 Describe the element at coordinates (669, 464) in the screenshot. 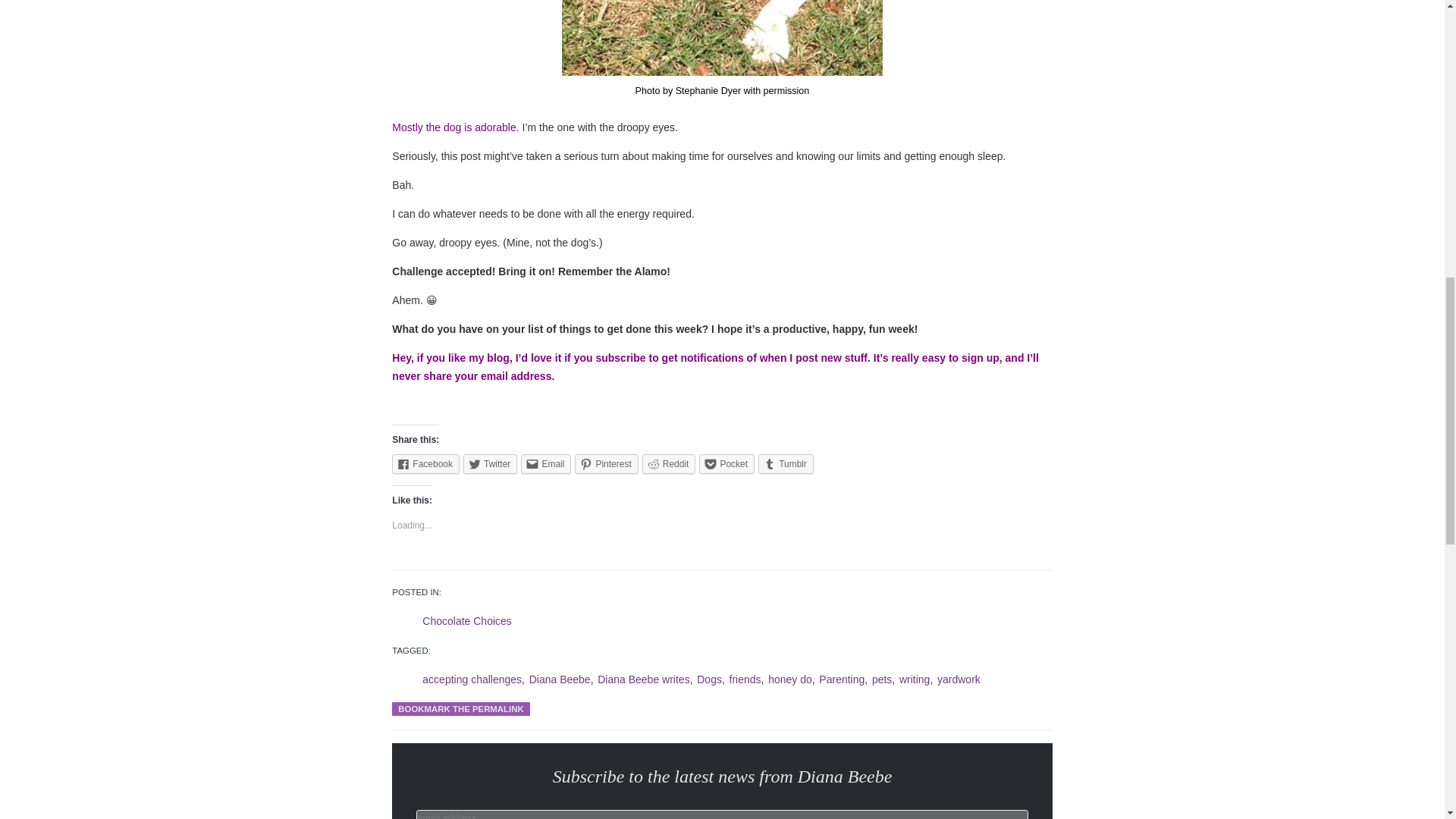

I see `Reddit` at that location.